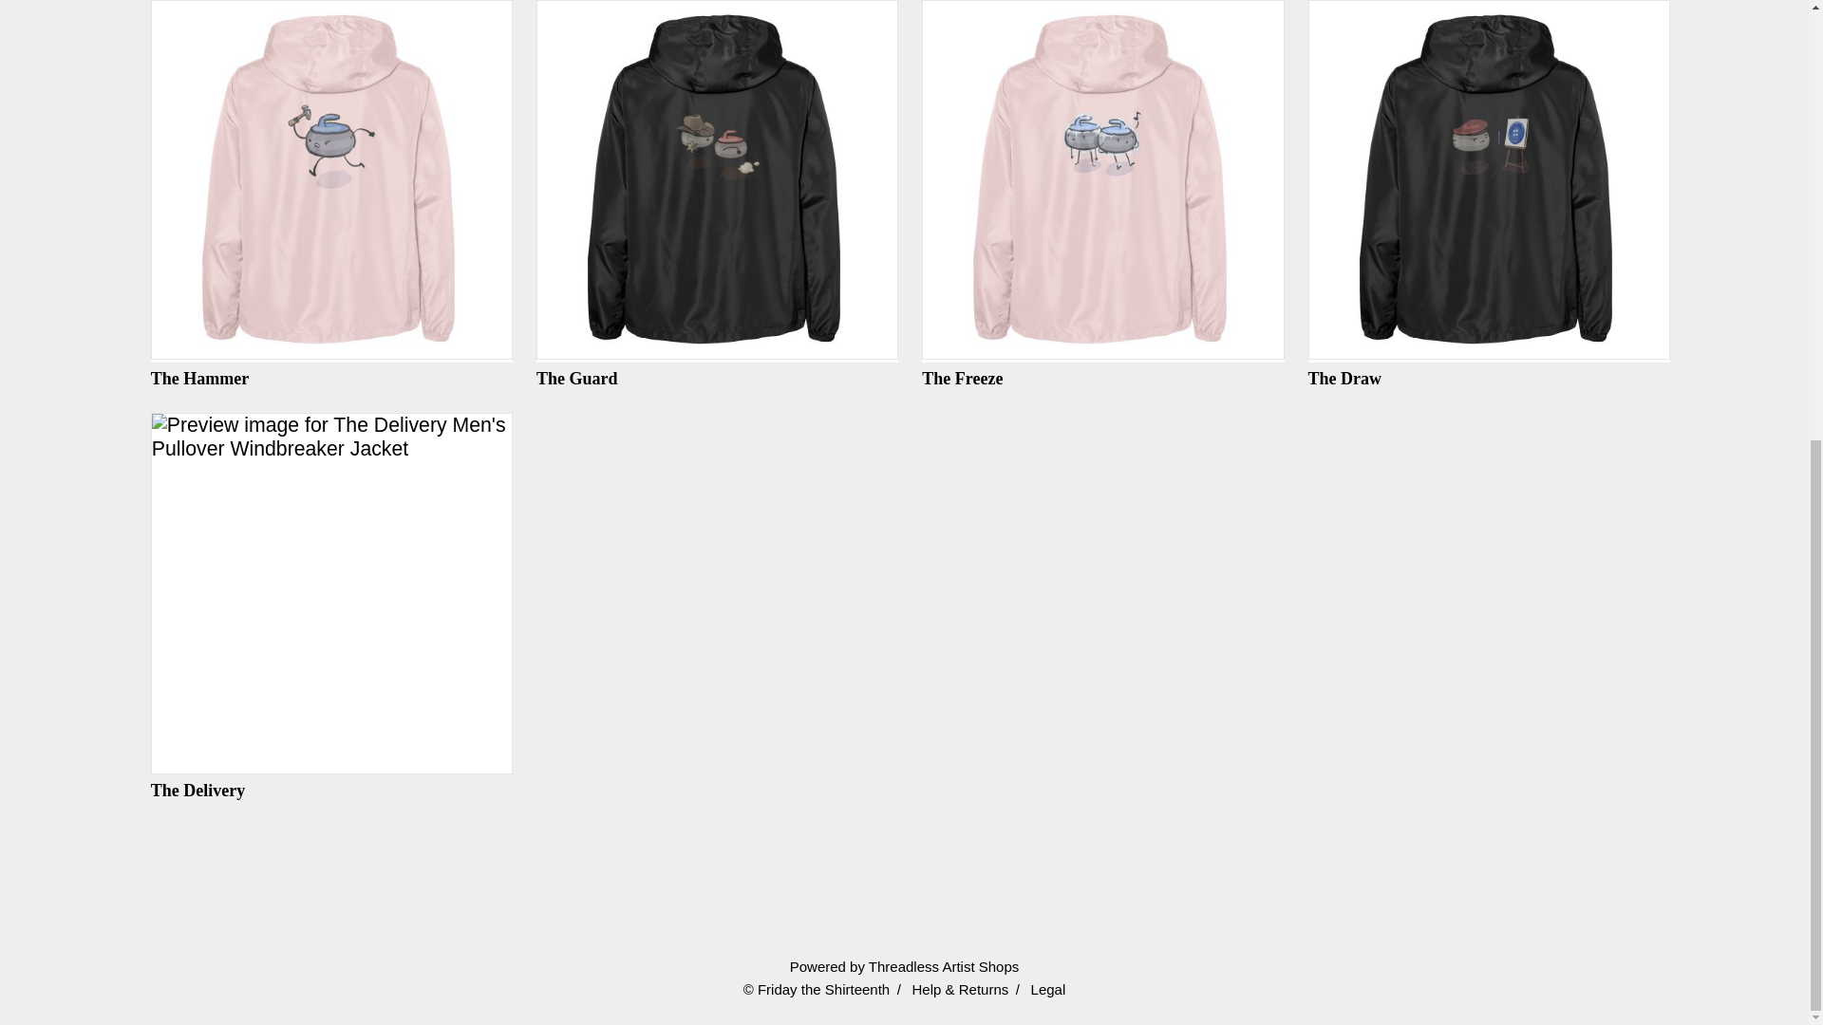 The image size is (1823, 1025). I want to click on The Delivery, so click(331, 606).